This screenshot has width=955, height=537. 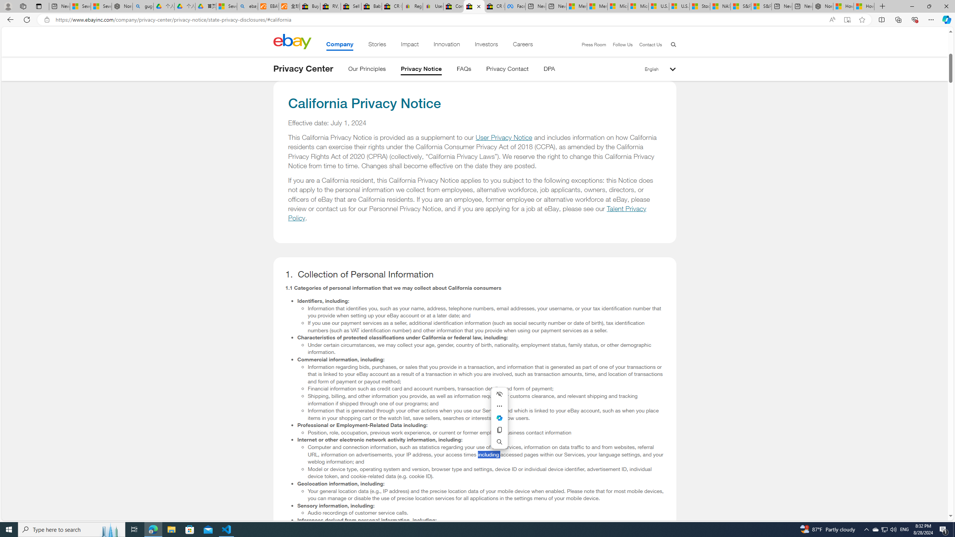 What do you see at coordinates (474, 6) in the screenshot?
I see `U.S. State Privacy Disclosures - eBay Inc.` at bounding box center [474, 6].